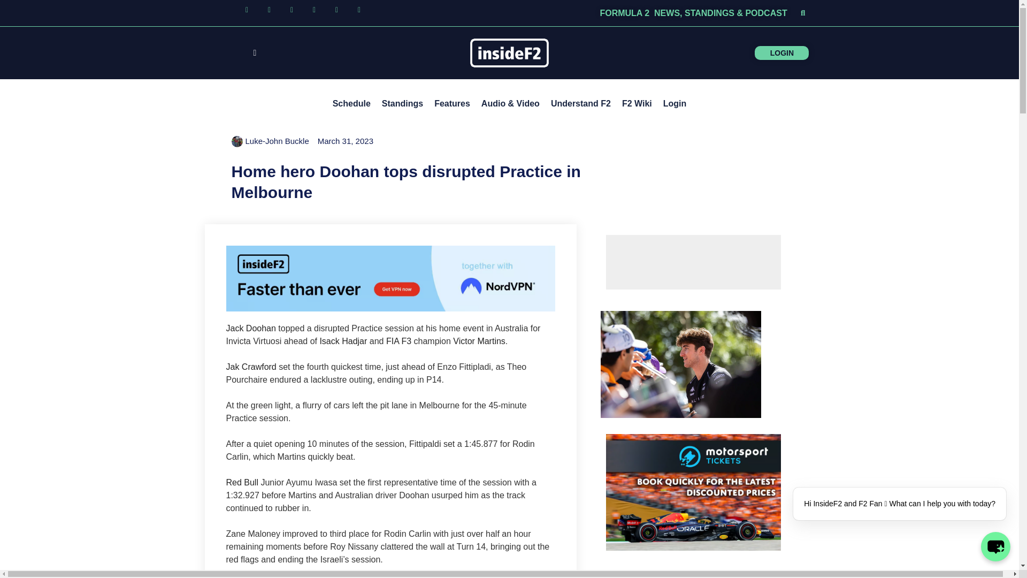 This screenshot has height=578, width=1027. Describe the element at coordinates (251, 367) in the screenshot. I see `Jak Crawford` at that location.